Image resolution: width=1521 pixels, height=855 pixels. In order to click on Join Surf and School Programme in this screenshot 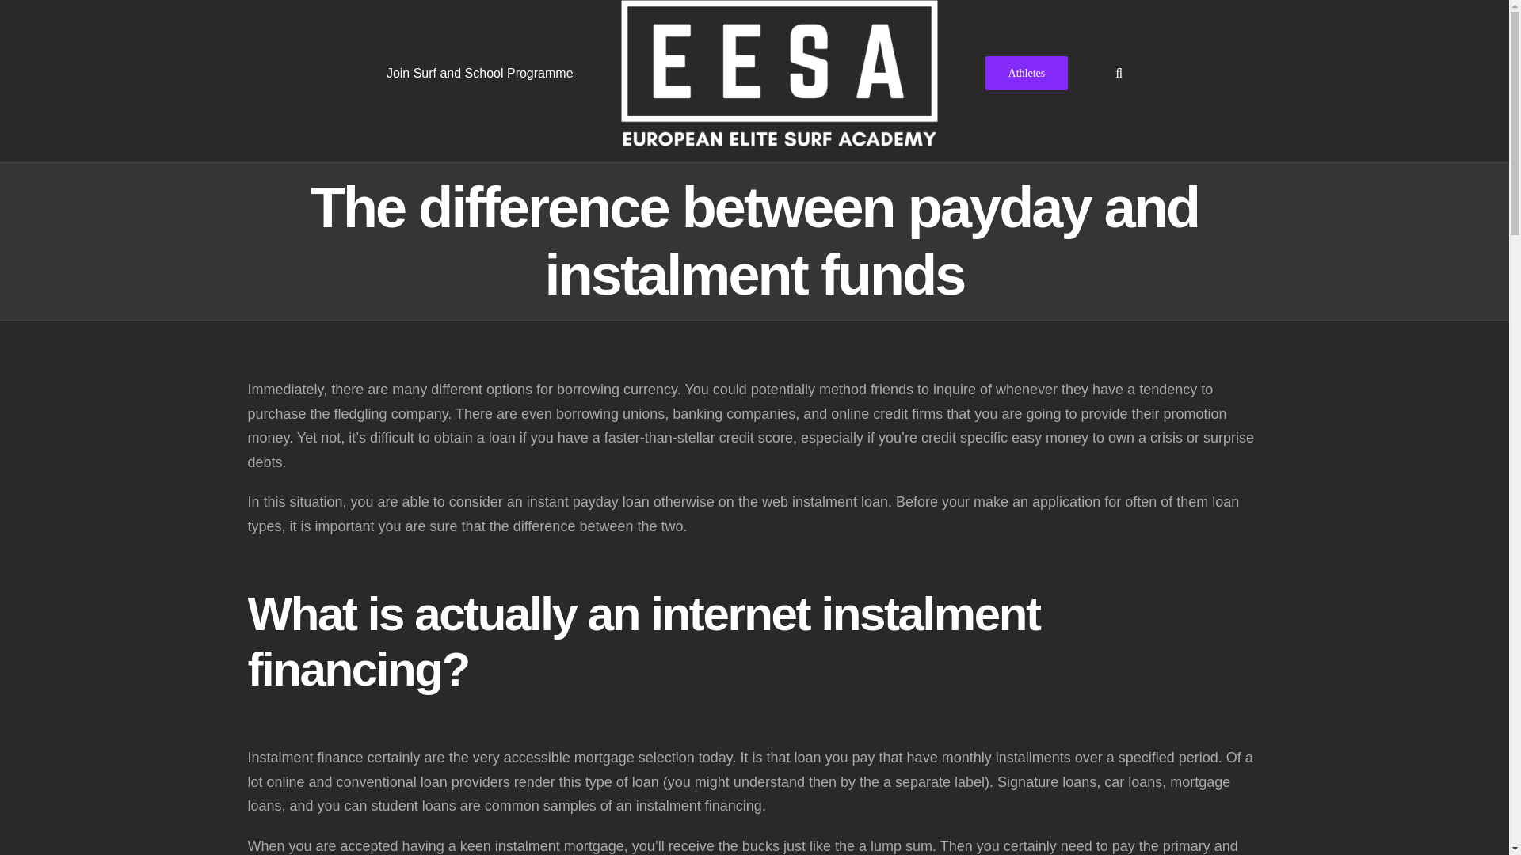, I will do `click(479, 72)`.